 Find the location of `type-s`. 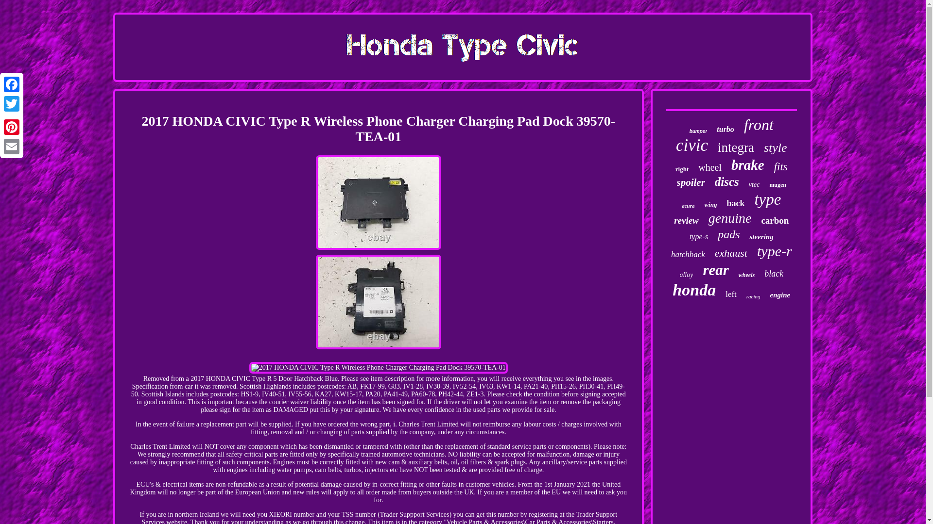

type-s is located at coordinates (699, 237).